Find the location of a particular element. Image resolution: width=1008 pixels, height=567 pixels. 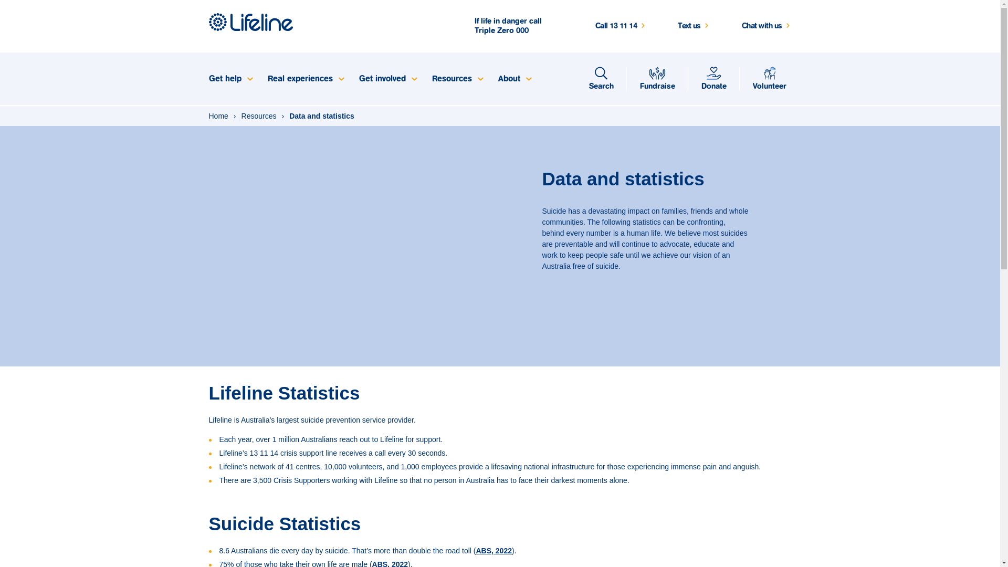

Text us is located at coordinates (694, 26).